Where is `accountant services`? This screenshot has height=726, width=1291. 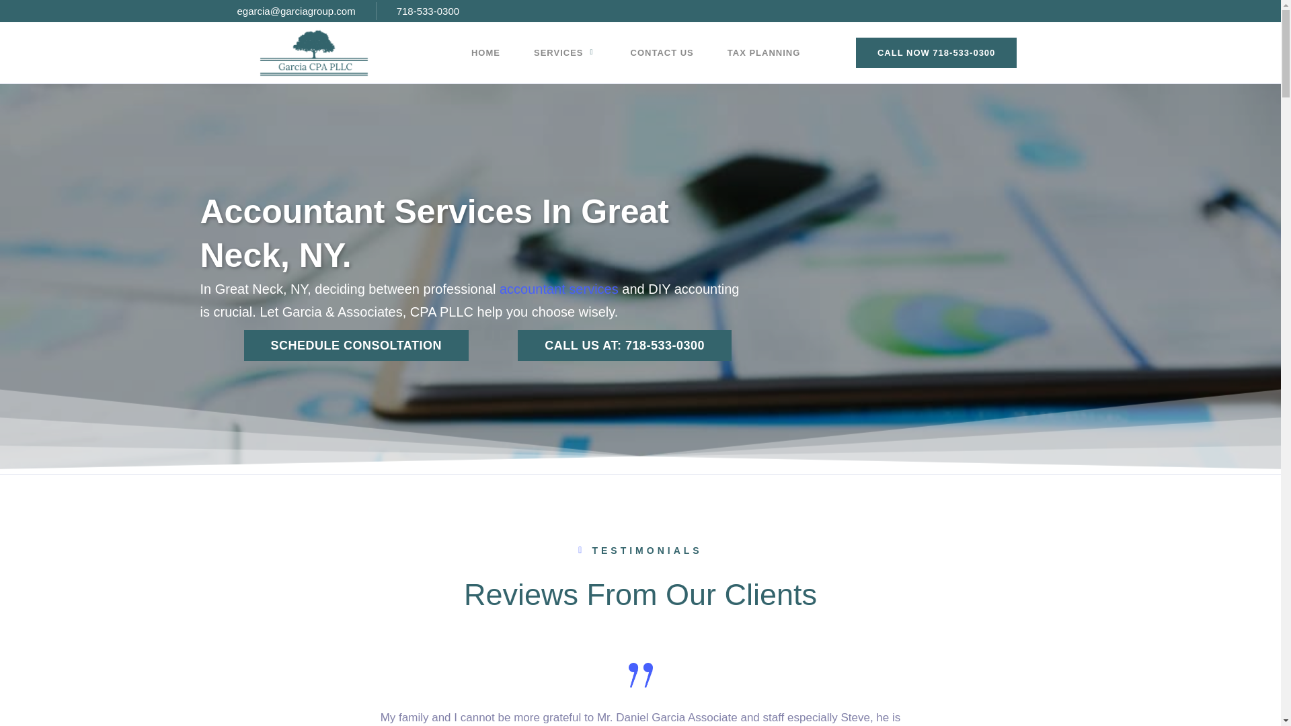
accountant services is located at coordinates (624, 346).